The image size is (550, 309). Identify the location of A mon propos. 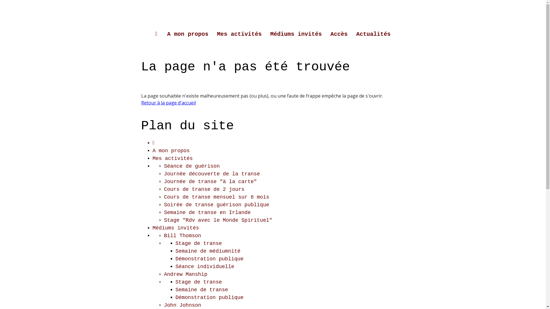
(171, 151).